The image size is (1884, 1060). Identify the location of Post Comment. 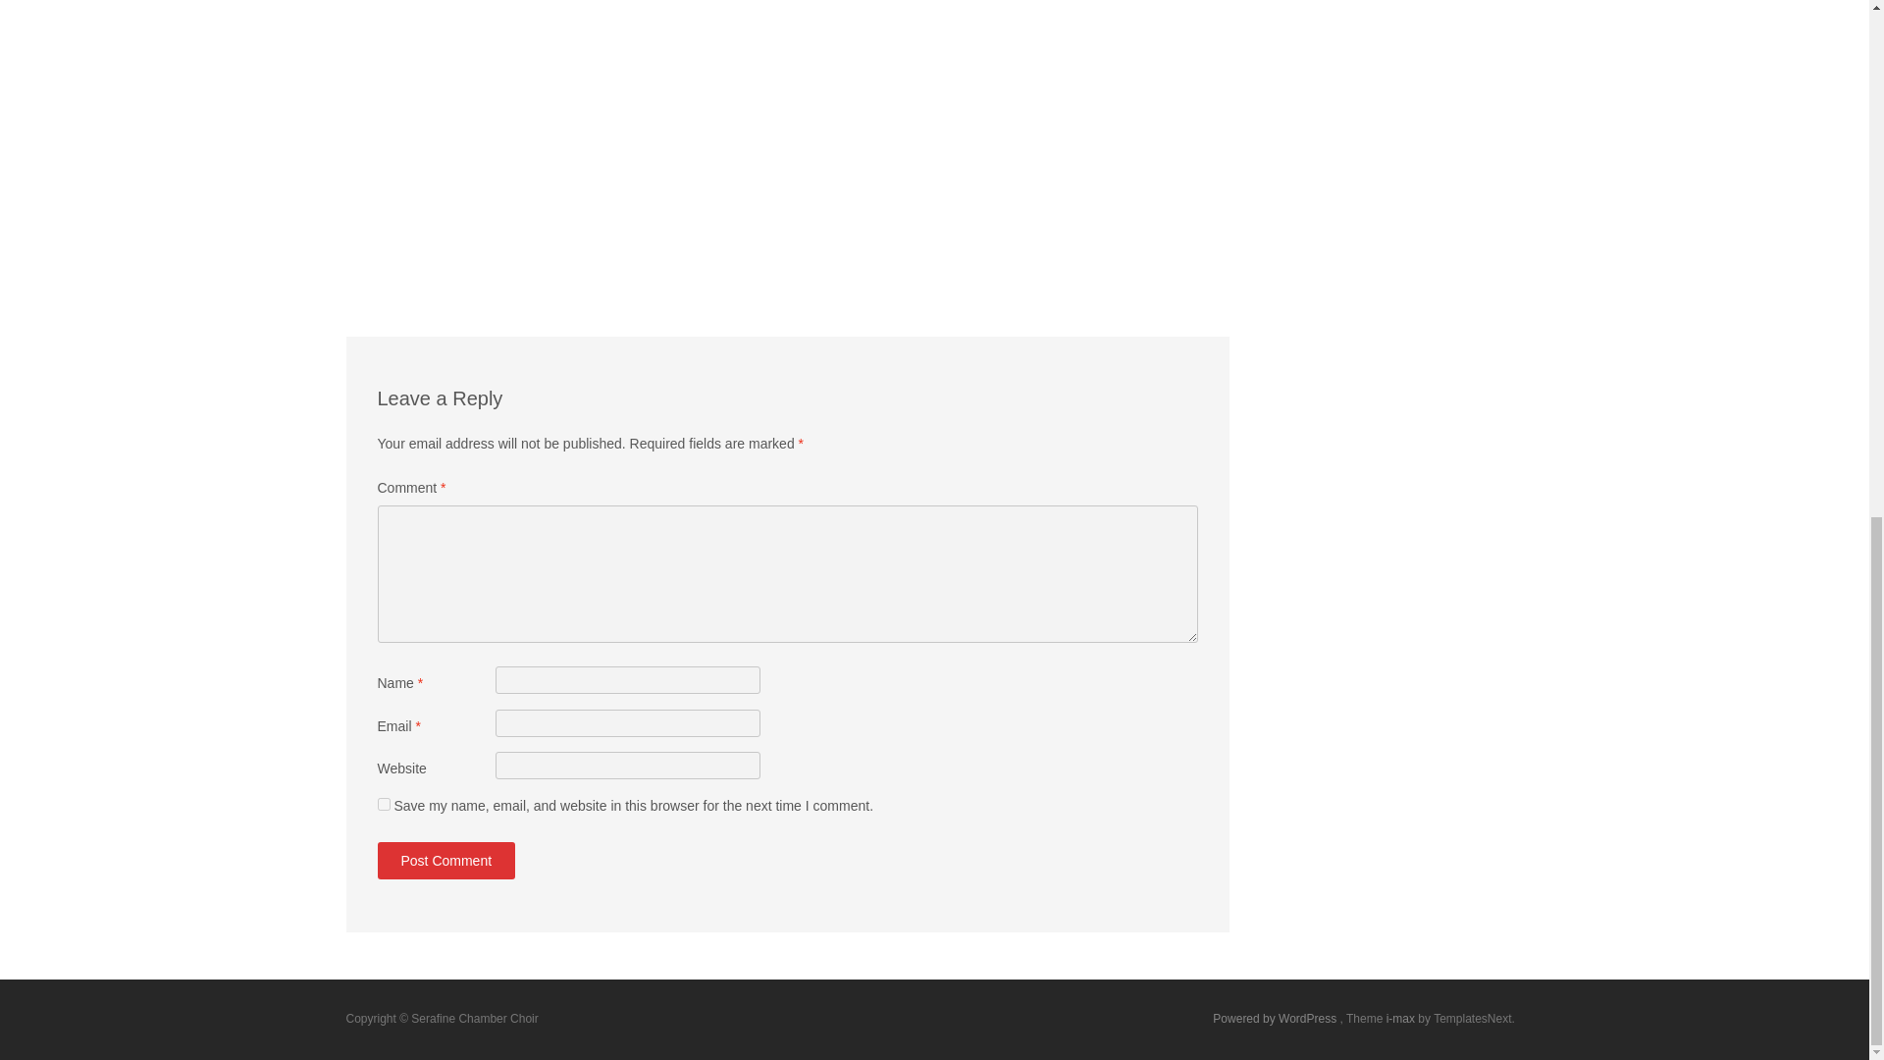
(445, 860).